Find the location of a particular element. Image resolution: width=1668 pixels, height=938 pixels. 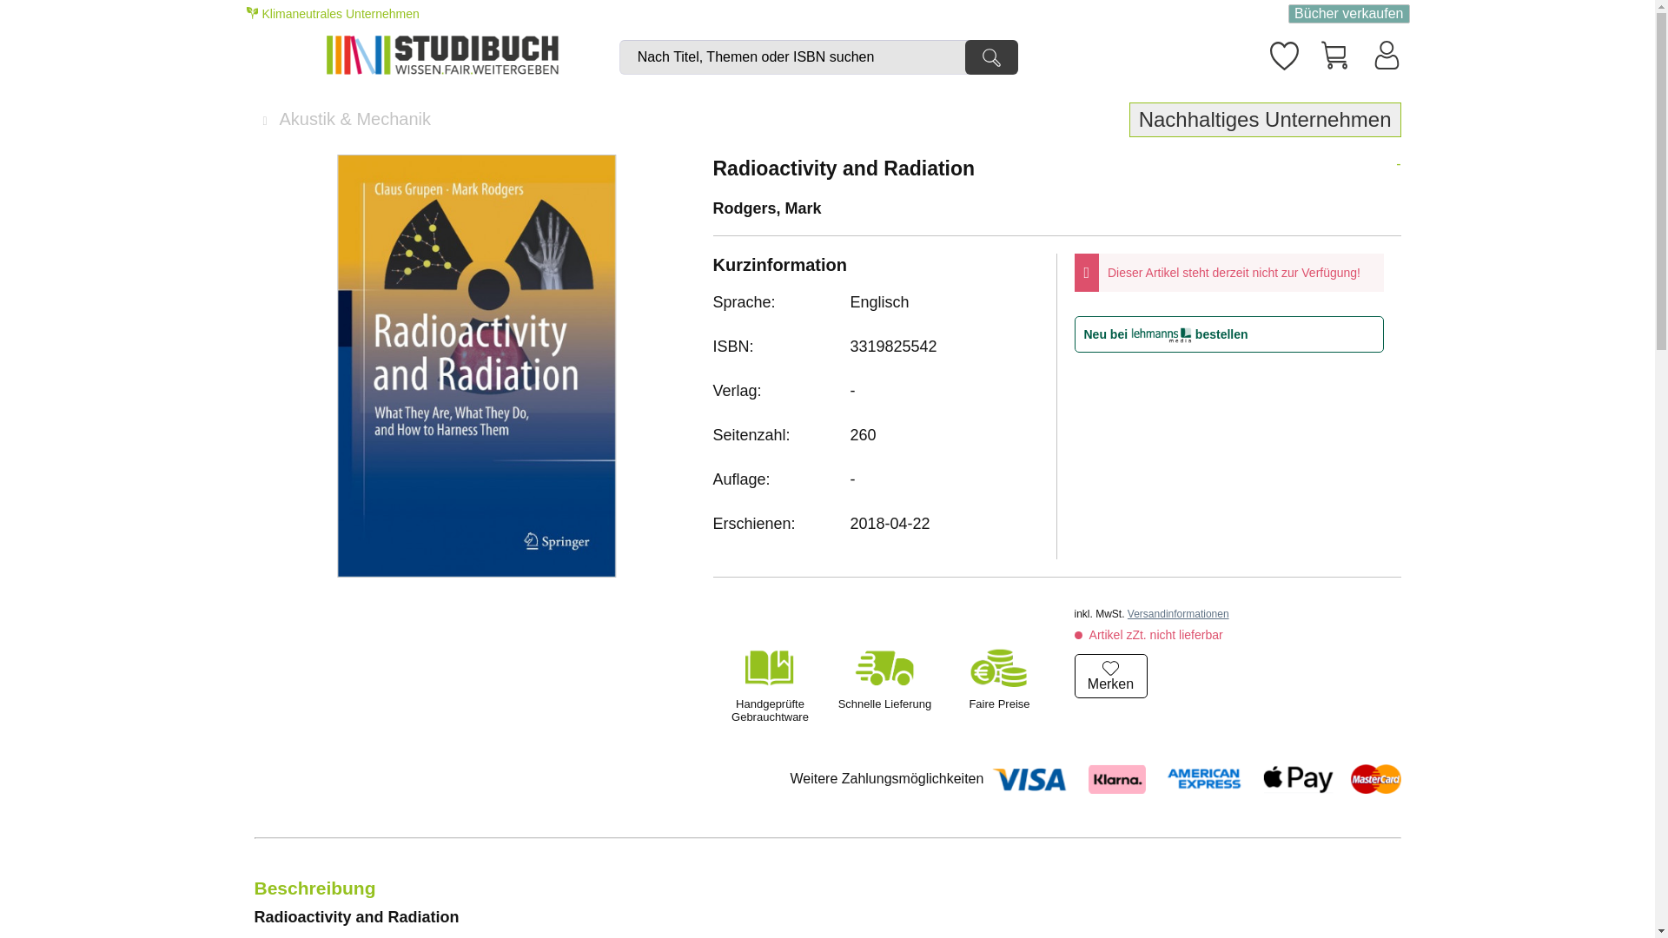

Klimaneutrales Unternehmen is located at coordinates (335, 12).